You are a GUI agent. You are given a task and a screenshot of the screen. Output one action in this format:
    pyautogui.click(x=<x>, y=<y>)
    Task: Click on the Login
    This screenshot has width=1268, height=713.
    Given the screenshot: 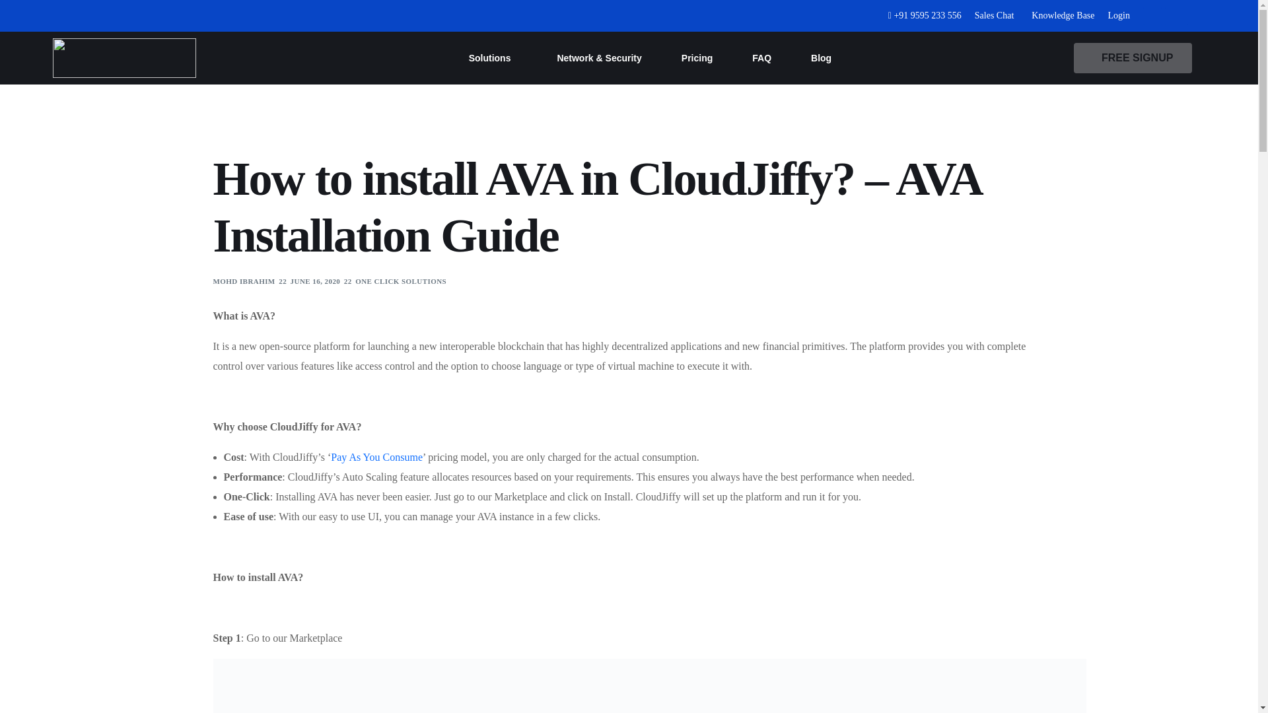 What is the action you would take?
    pyautogui.click(x=1119, y=16)
    